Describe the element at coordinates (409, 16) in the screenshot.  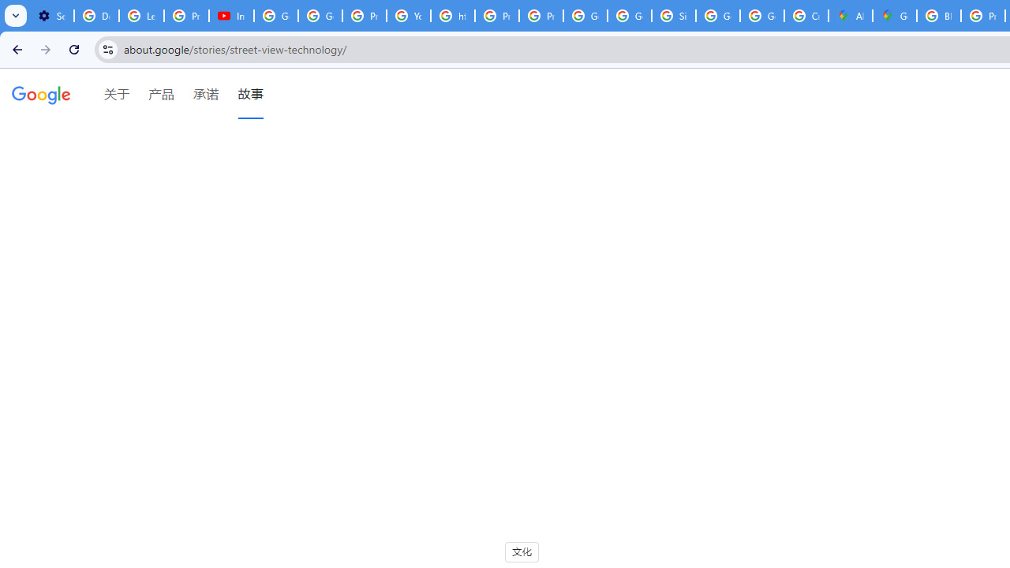
I see `YouTube` at that location.